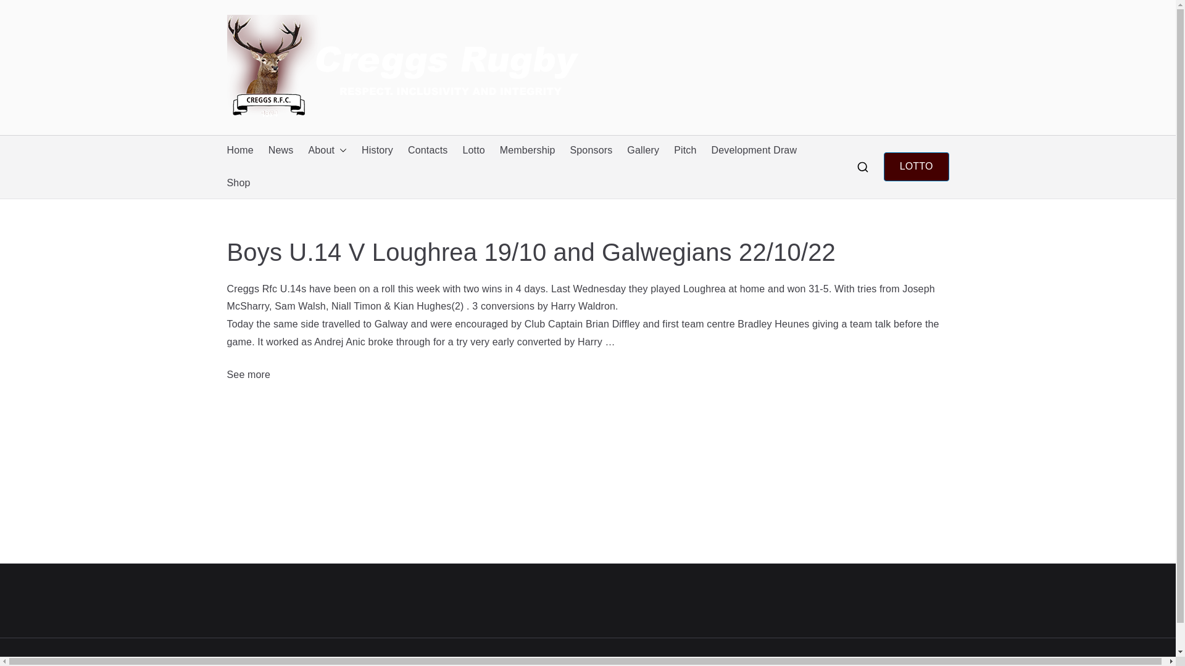 The width and height of the screenshot is (1185, 666). What do you see at coordinates (473, 150) in the screenshot?
I see `Lotto` at bounding box center [473, 150].